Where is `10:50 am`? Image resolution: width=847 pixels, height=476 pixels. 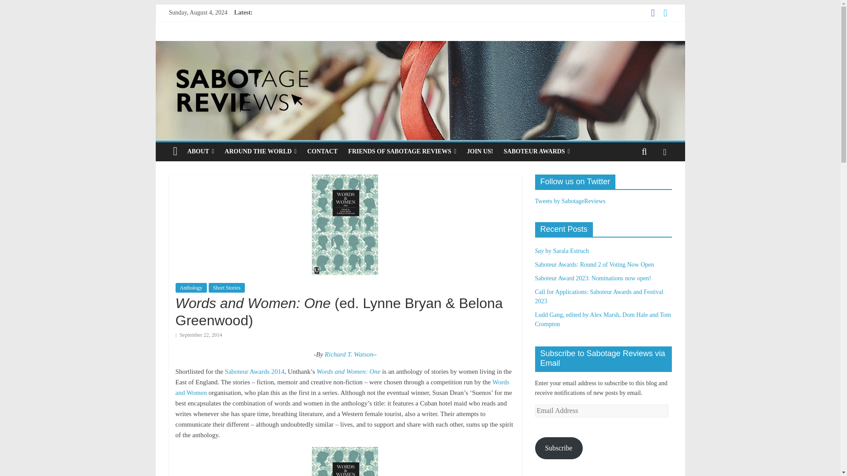 10:50 am is located at coordinates (199, 335).